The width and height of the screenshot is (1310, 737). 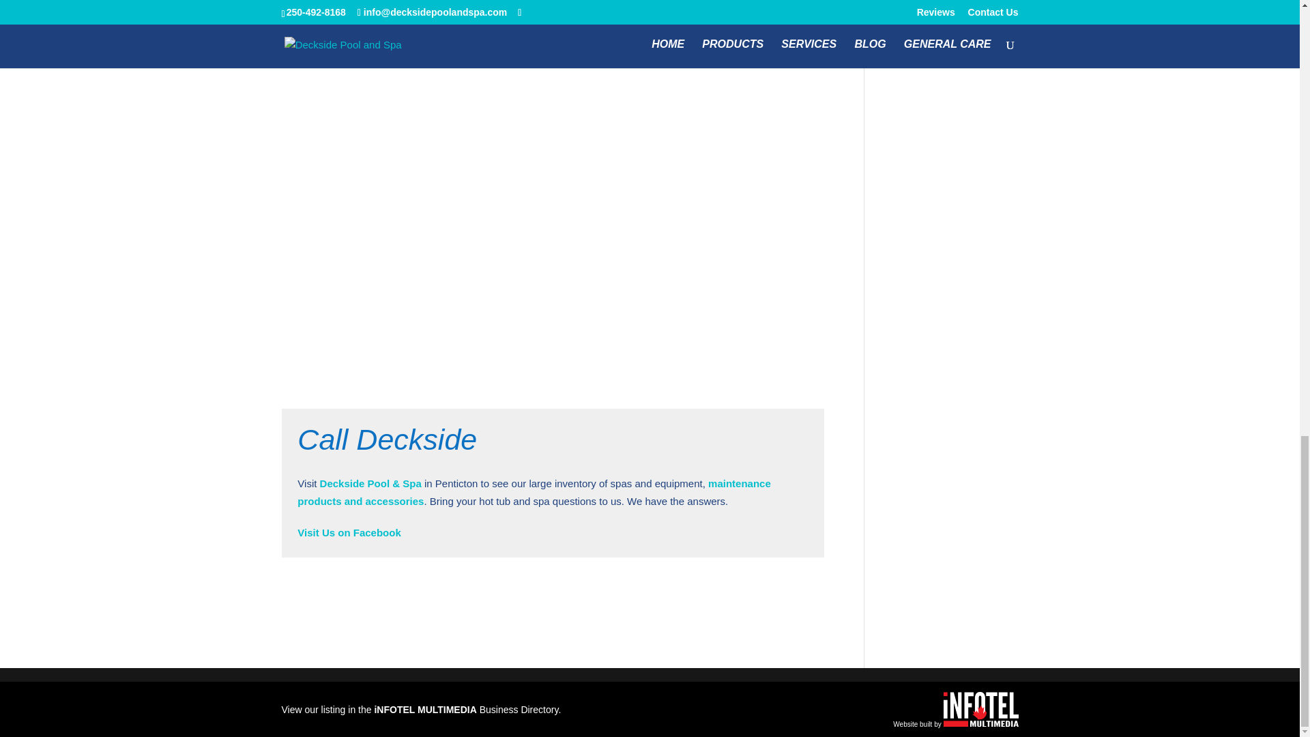 What do you see at coordinates (465, 710) in the screenshot?
I see `iNFOTEL MULTIMEDIA Business Directory` at bounding box center [465, 710].